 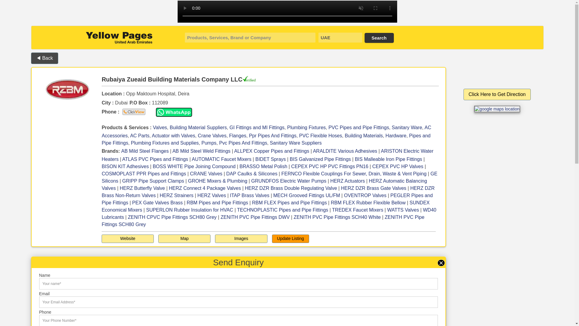 What do you see at coordinates (160, 127) in the screenshot?
I see `Valves` at bounding box center [160, 127].